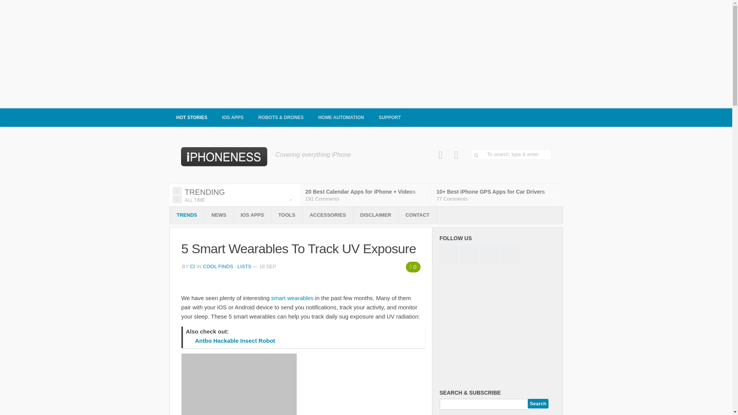  What do you see at coordinates (456, 155) in the screenshot?
I see `Pinterest` at bounding box center [456, 155].